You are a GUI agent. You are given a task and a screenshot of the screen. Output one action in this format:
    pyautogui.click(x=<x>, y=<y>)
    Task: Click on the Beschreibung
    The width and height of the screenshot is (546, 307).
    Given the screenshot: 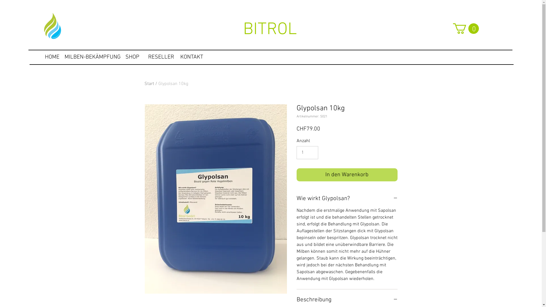 What is the action you would take?
    pyautogui.click(x=347, y=300)
    